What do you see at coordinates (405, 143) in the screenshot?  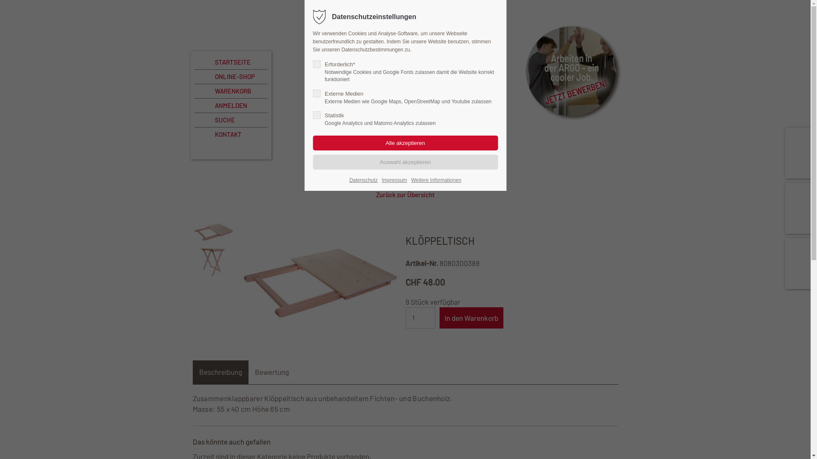 I see `Alle akzeptieren` at bounding box center [405, 143].